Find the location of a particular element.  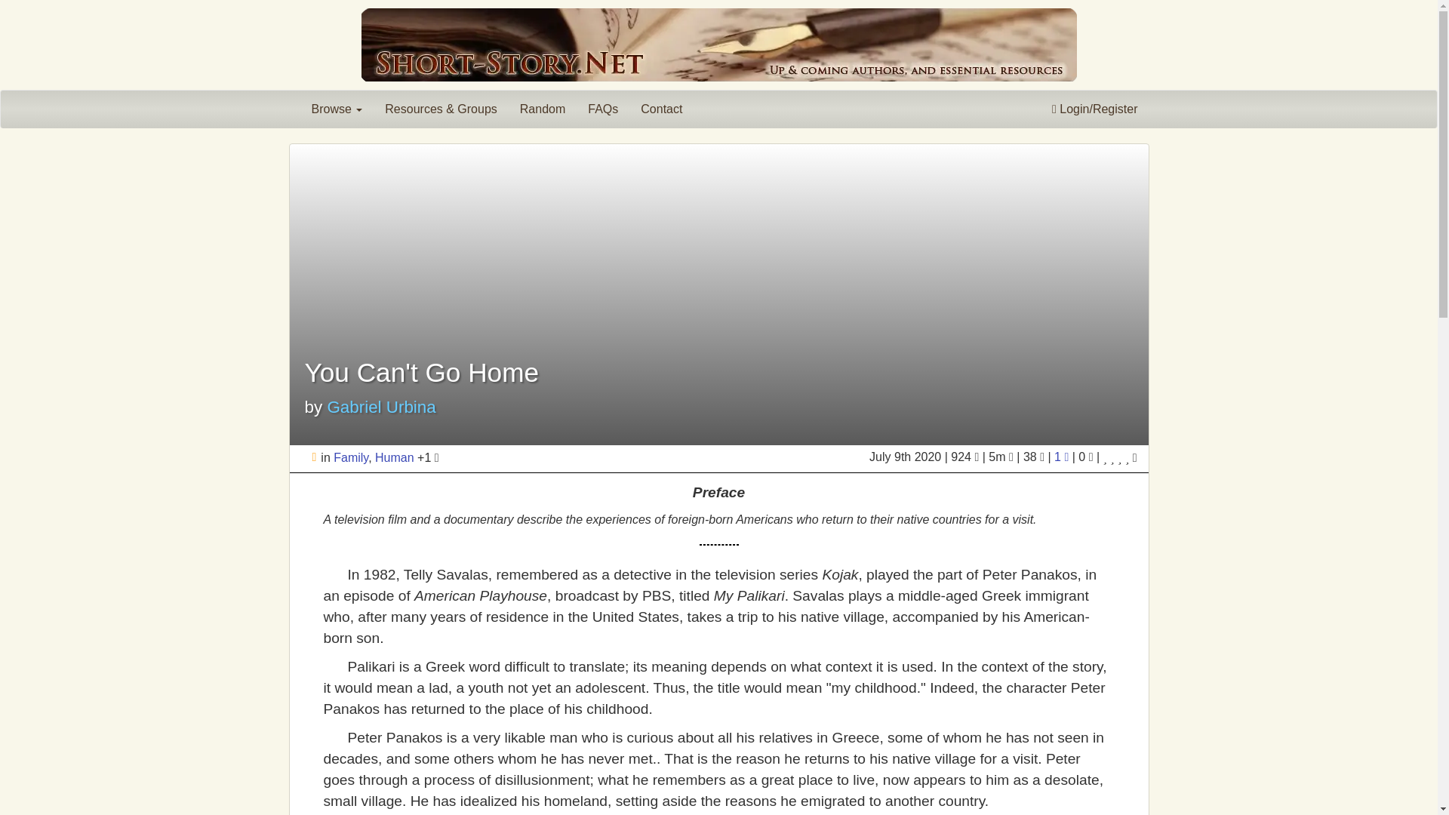

Browse is located at coordinates (337, 109).